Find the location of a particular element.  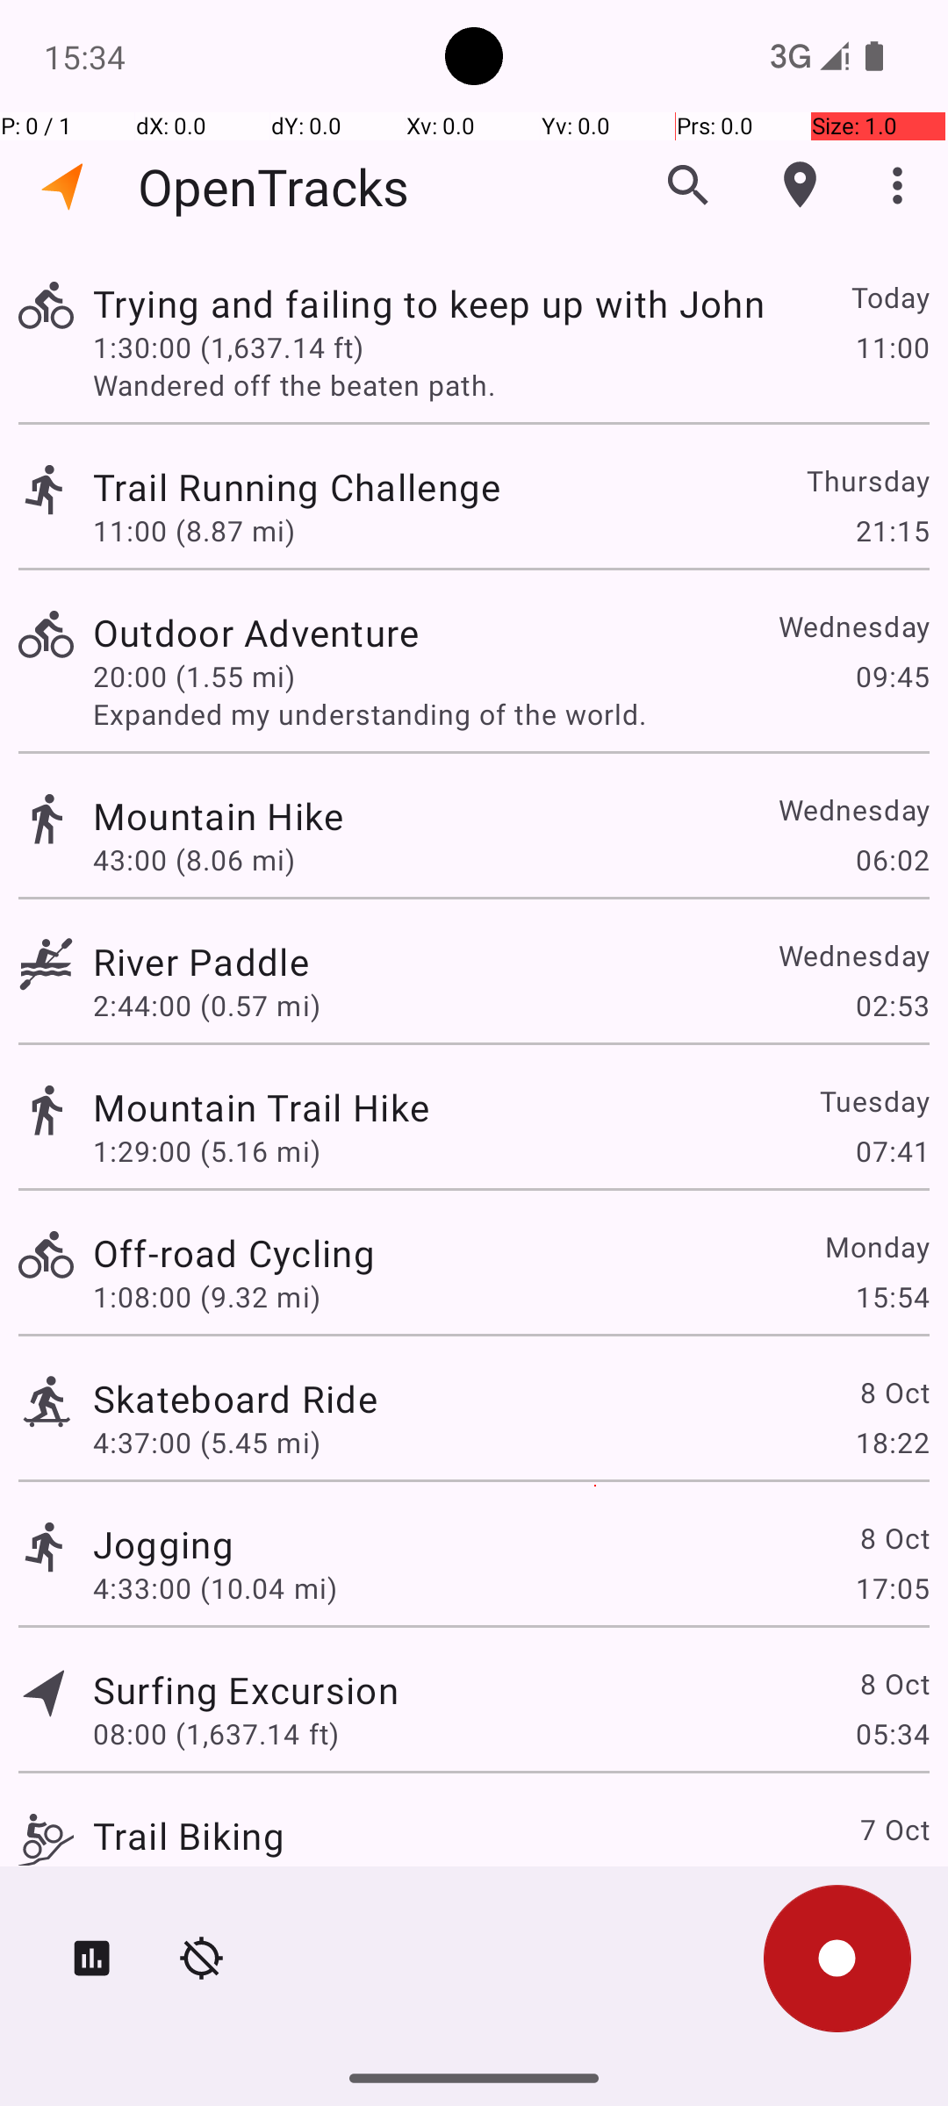

08:00 (1,637.14 ft) is located at coordinates (216, 1734).